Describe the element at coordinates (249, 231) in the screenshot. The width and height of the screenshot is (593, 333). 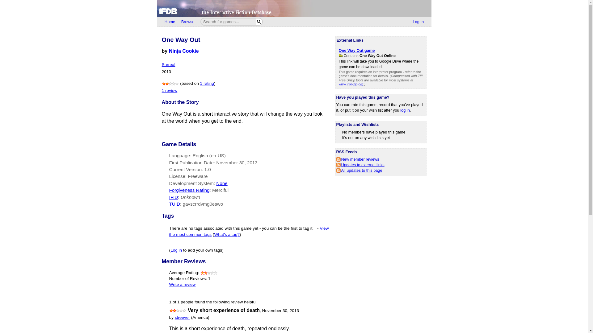
I see `View the most common tags` at that location.